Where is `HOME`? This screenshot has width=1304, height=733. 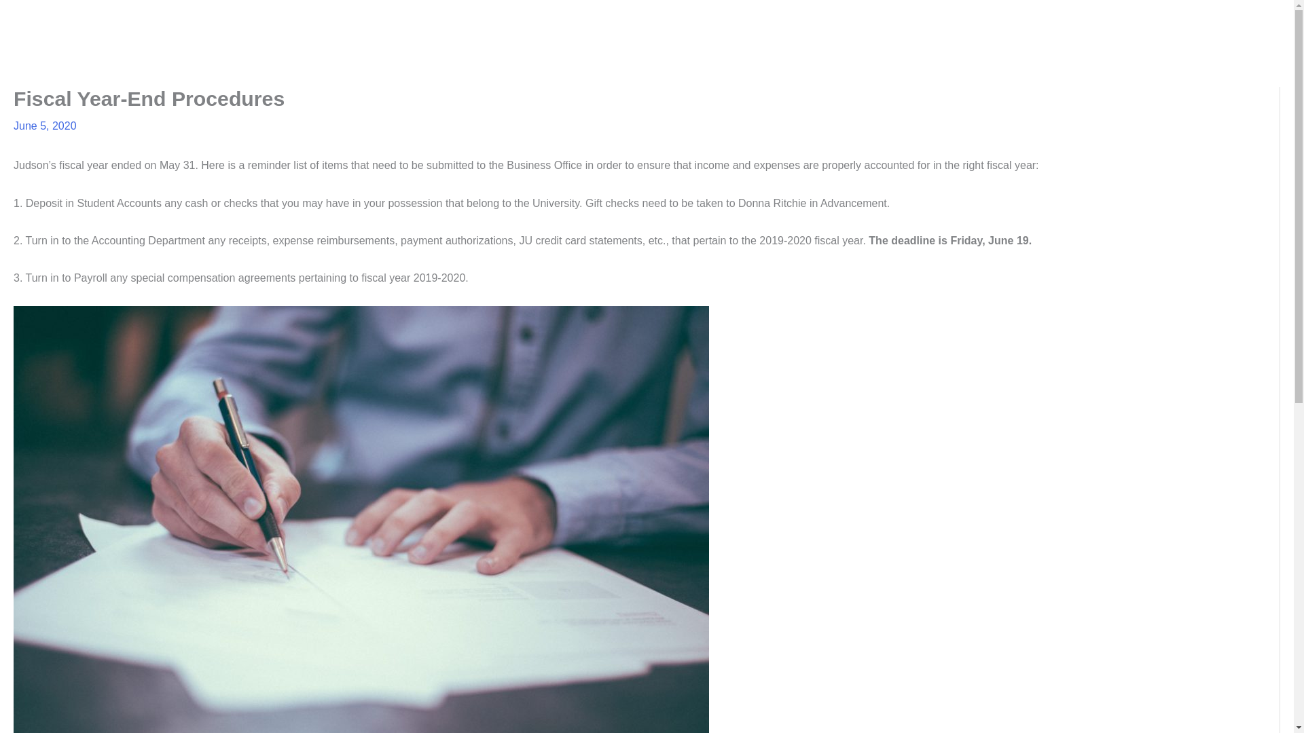
HOME is located at coordinates (720, 22).